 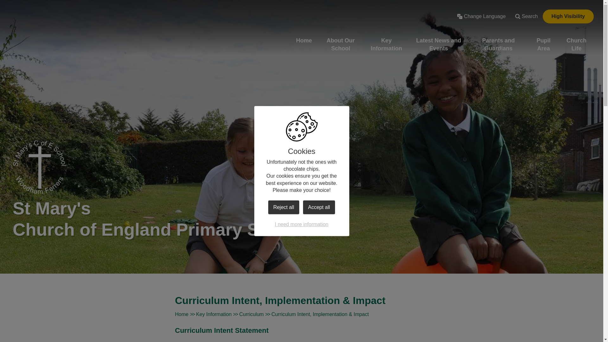 What do you see at coordinates (39, 167) in the screenshot?
I see `Home Page` at bounding box center [39, 167].